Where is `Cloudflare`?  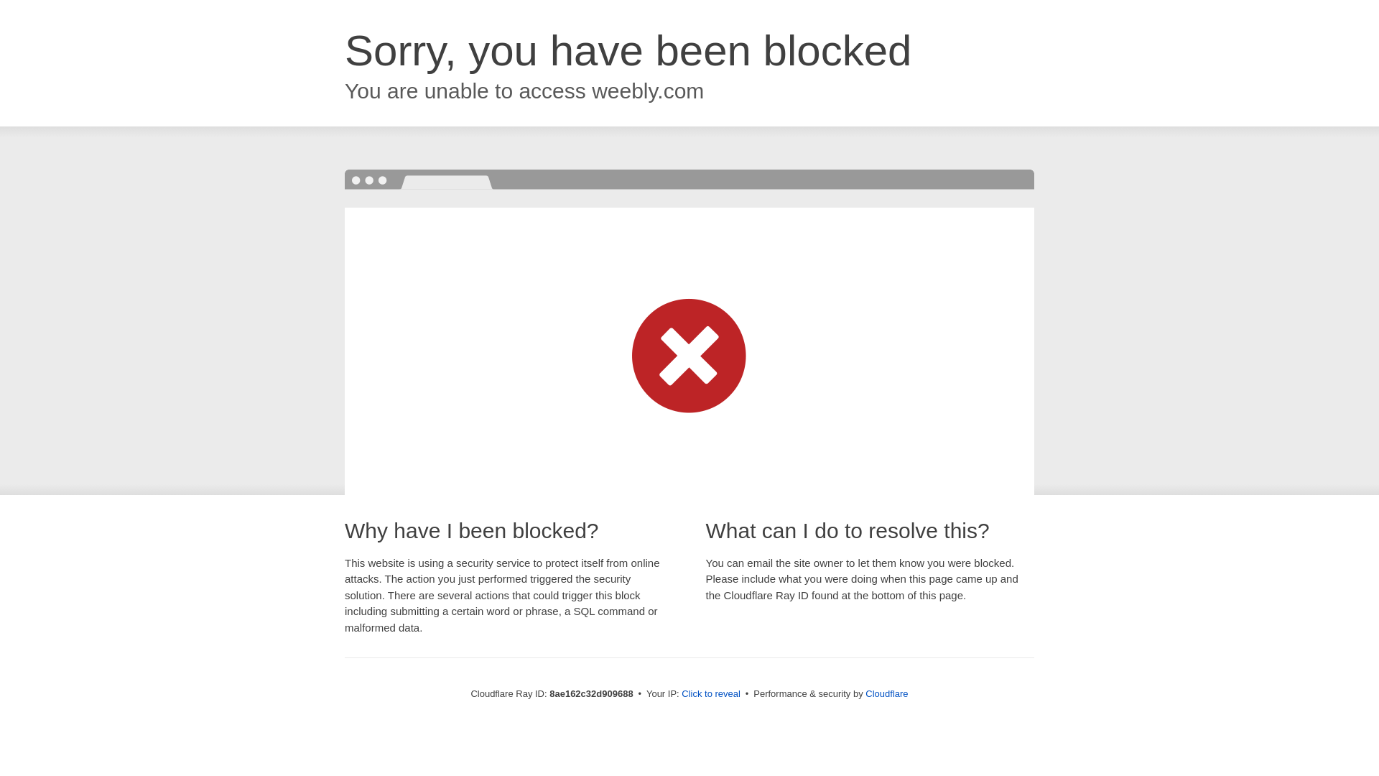
Cloudflare is located at coordinates (886, 693).